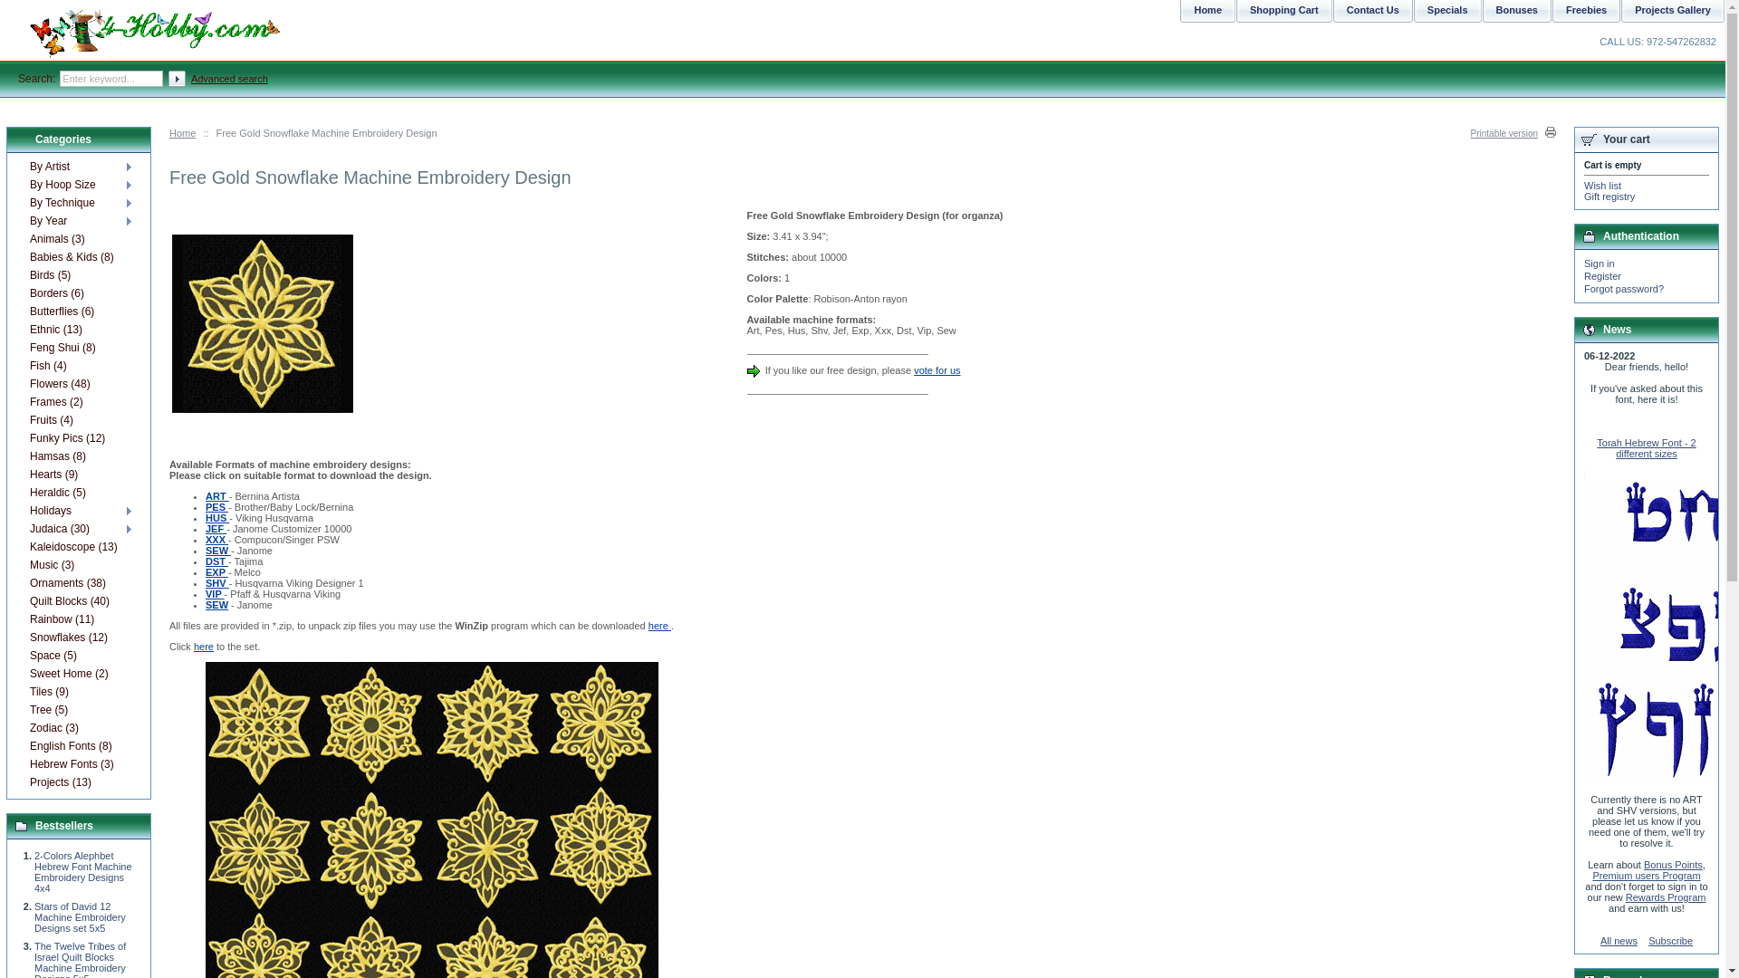  What do you see at coordinates (1513, 134) in the screenshot?
I see `Printable version` at bounding box center [1513, 134].